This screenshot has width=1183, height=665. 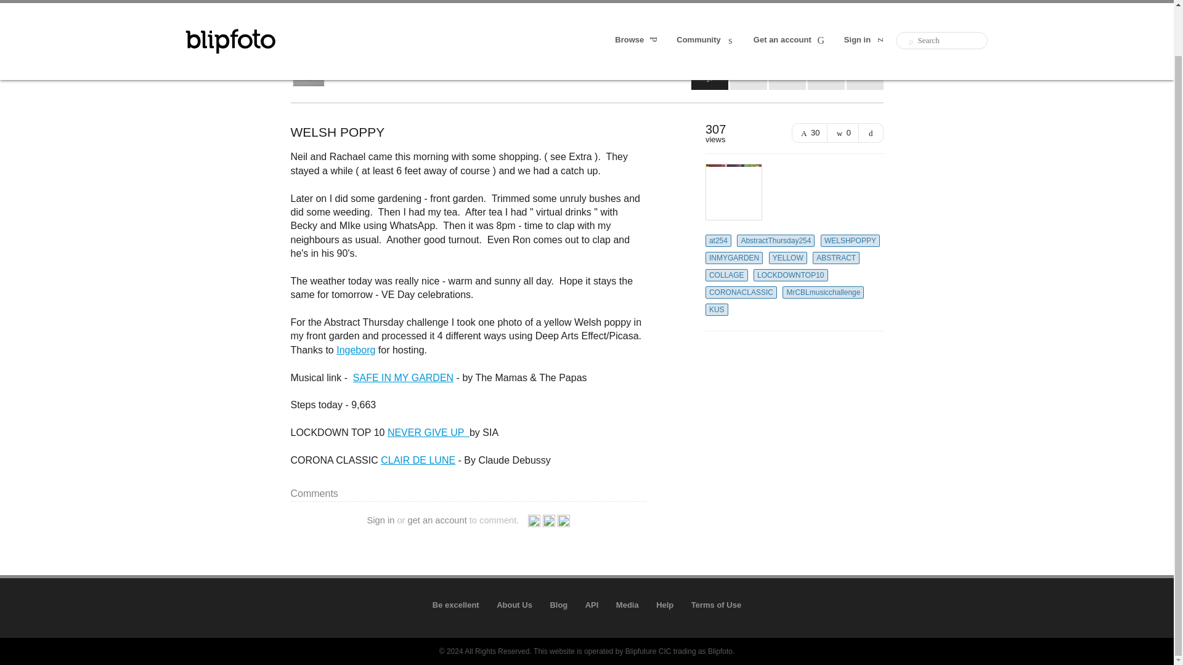 I want to click on CORONACLASSIC, so click(x=741, y=292).